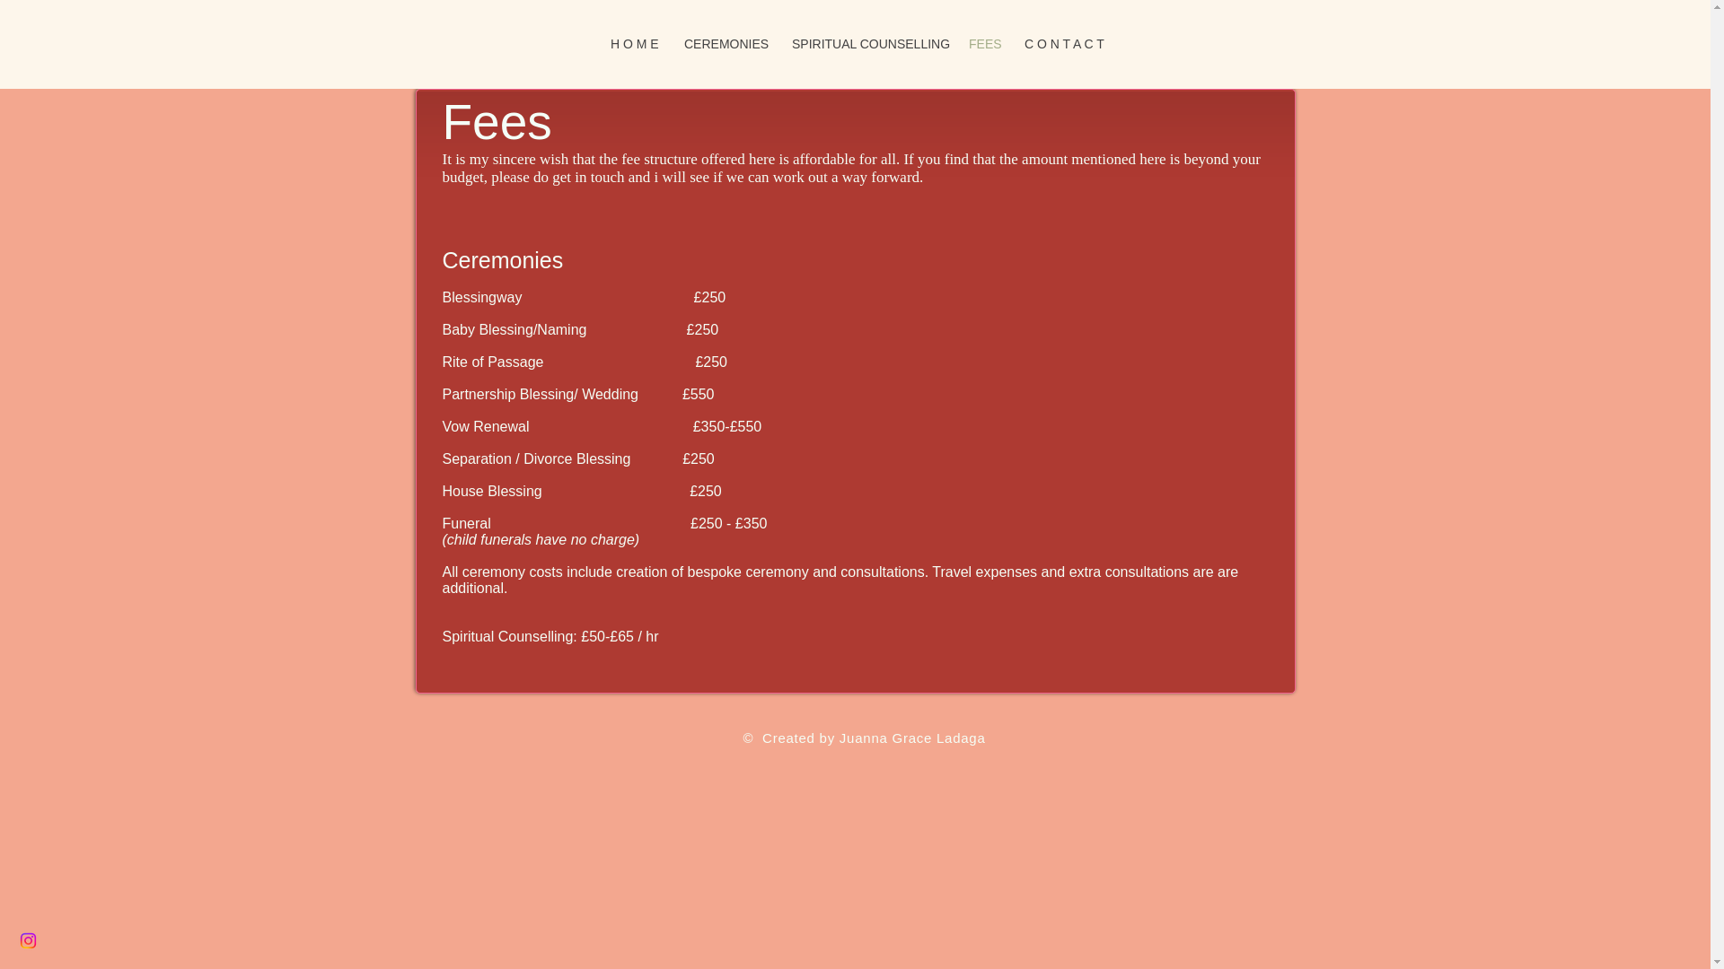  I want to click on SPIRITUAL COUNSELLING, so click(866, 44).